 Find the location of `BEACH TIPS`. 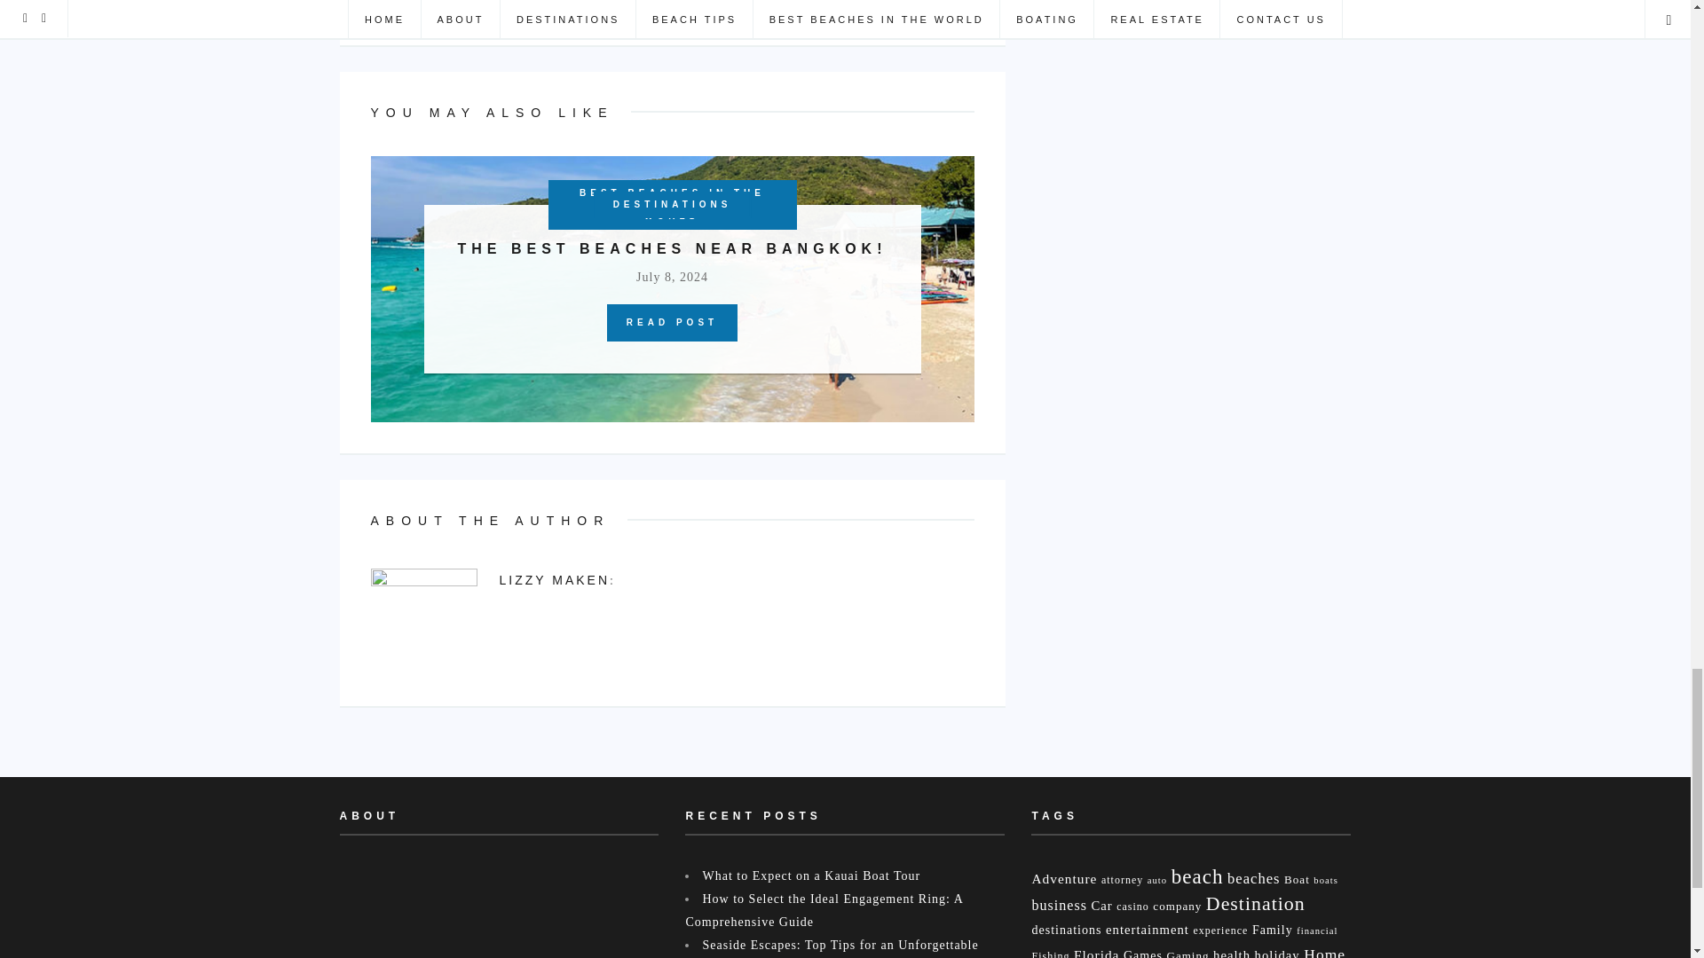

BEACH TIPS is located at coordinates (672, 205).